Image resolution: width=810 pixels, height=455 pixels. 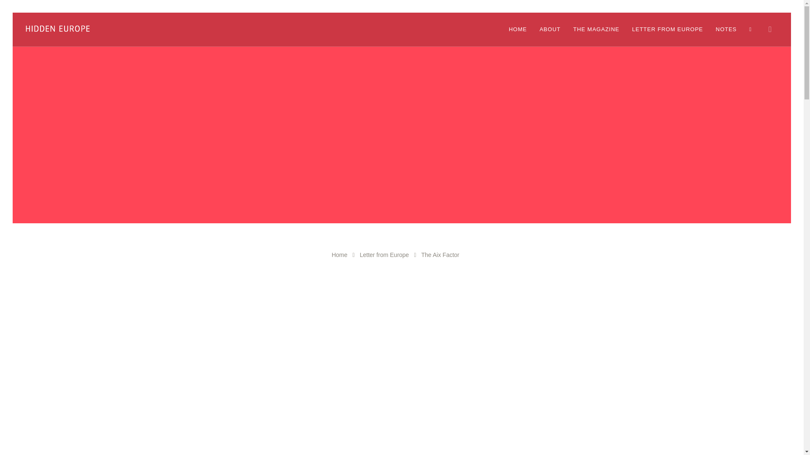 What do you see at coordinates (339, 255) in the screenshot?
I see `Home` at bounding box center [339, 255].